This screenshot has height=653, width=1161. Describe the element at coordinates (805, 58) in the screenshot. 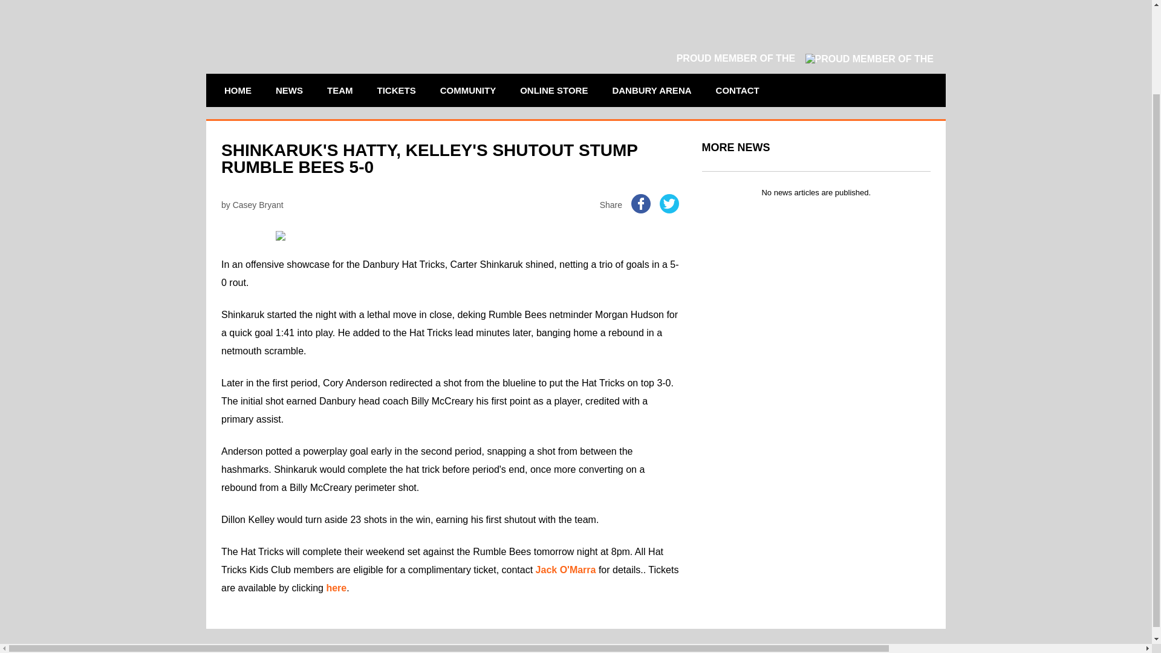

I see `PROUD MEMBER OF THE` at that location.